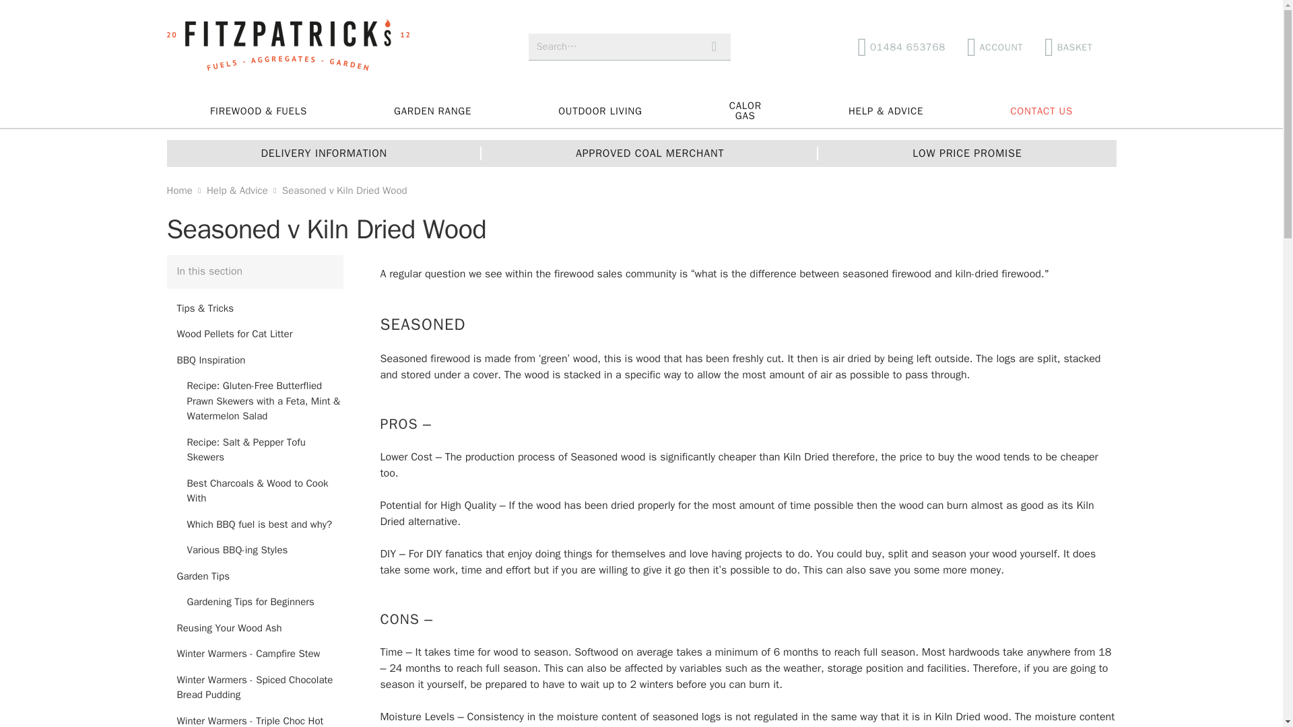 This screenshot has width=1293, height=727. Describe the element at coordinates (745, 111) in the screenshot. I see `OUTDOOR LIVING` at that location.